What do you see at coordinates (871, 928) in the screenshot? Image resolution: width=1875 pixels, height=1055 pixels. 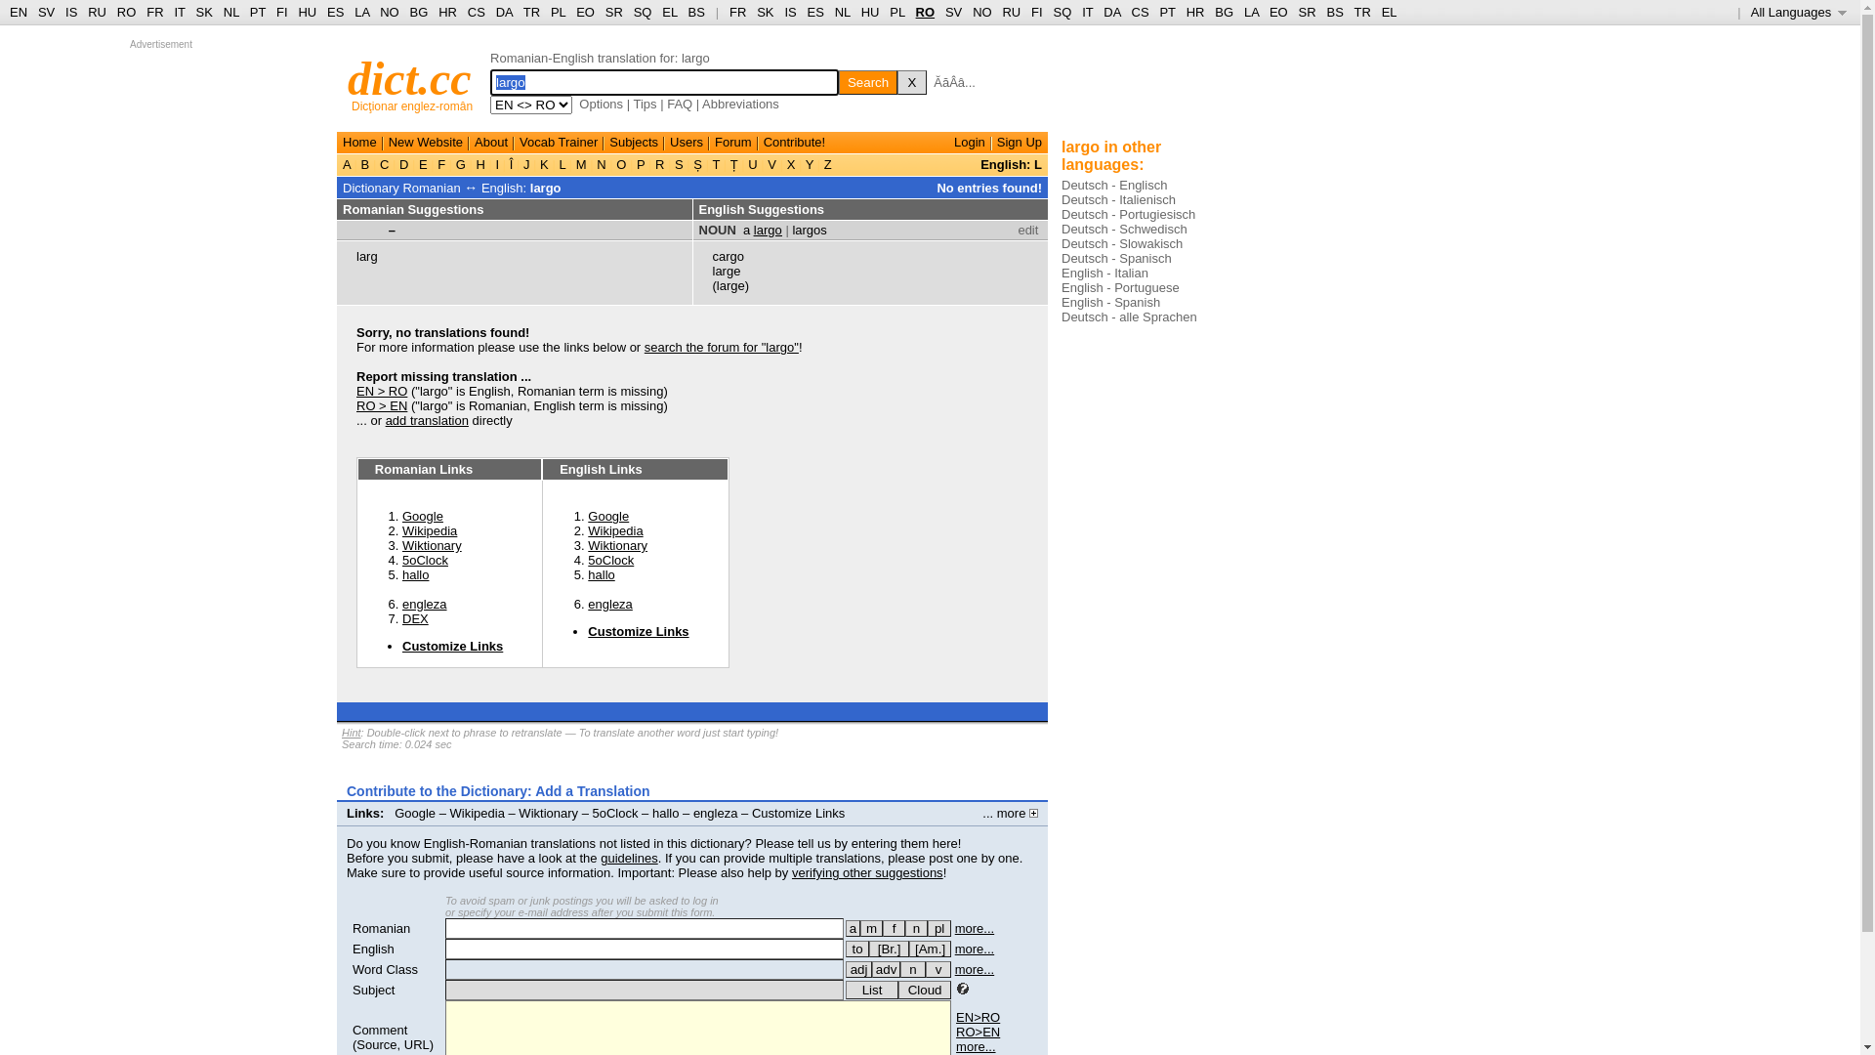 I see `masculin` at bounding box center [871, 928].